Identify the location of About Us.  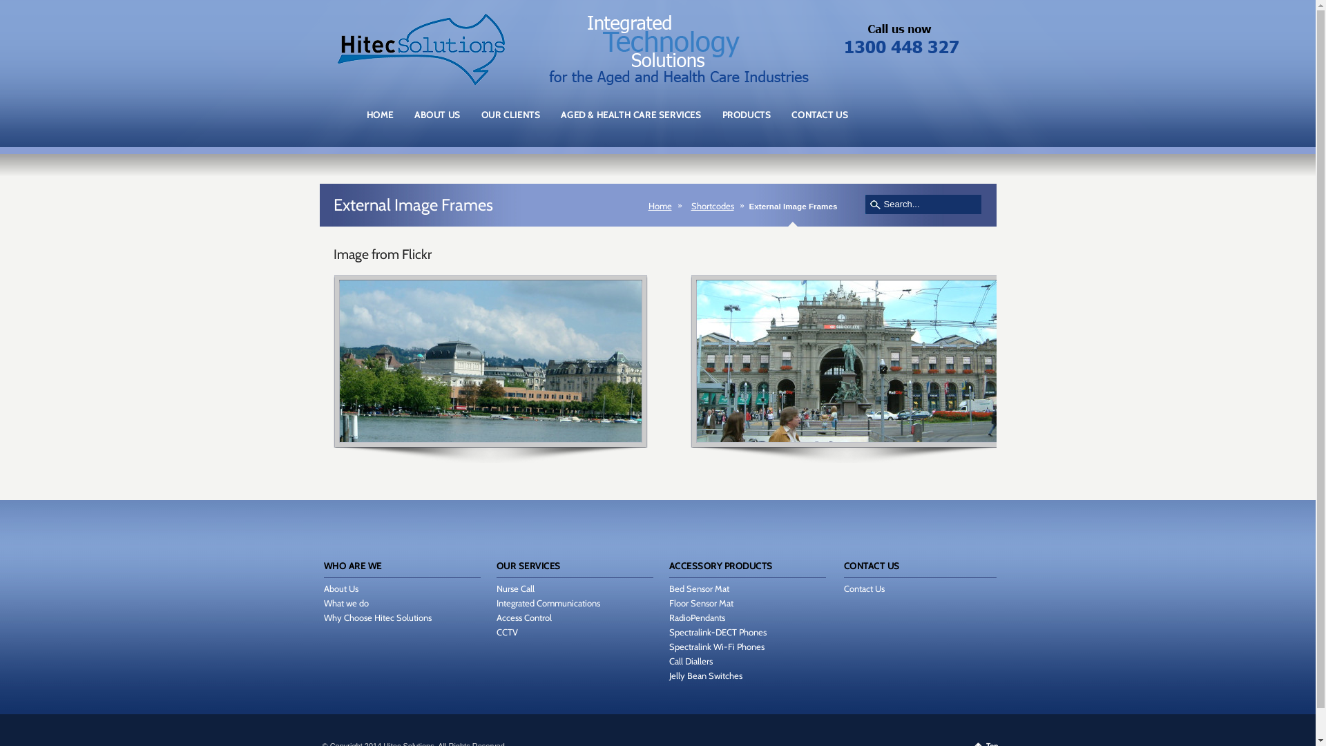
(340, 589).